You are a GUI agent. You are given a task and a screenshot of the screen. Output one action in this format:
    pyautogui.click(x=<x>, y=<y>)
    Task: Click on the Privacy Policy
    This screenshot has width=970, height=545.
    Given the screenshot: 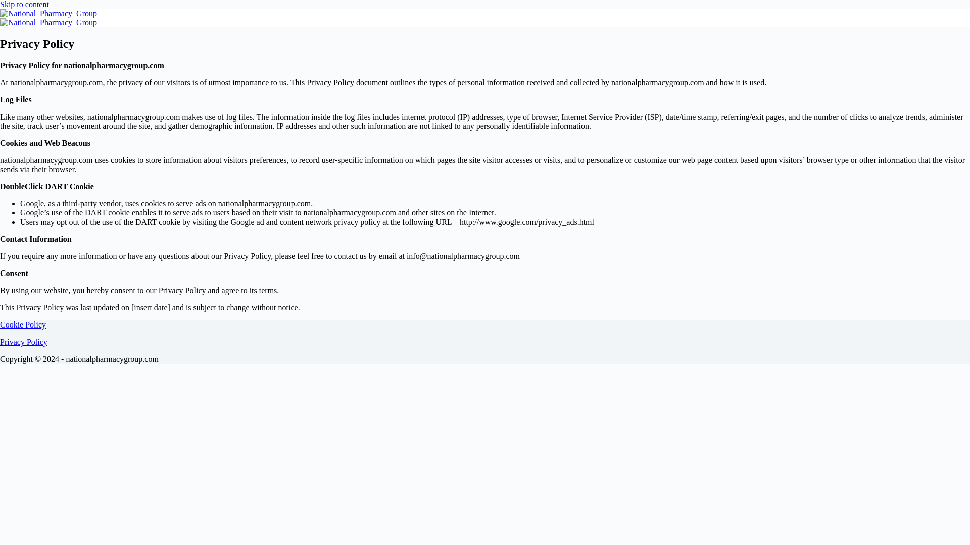 What is the action you would take?
    pyautogui.click(x=24, y=341)
    